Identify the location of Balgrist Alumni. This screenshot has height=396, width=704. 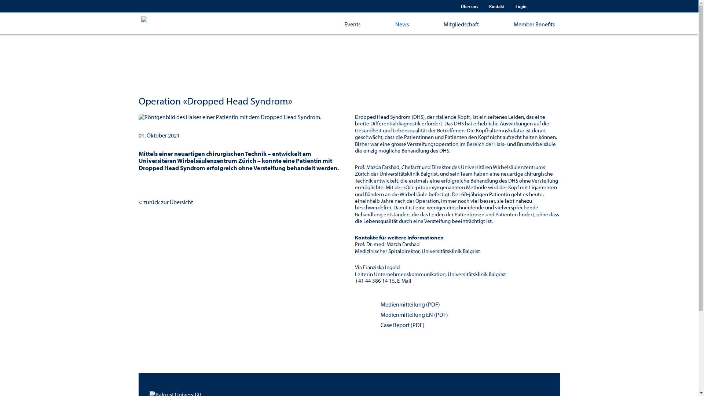
(196, 27).